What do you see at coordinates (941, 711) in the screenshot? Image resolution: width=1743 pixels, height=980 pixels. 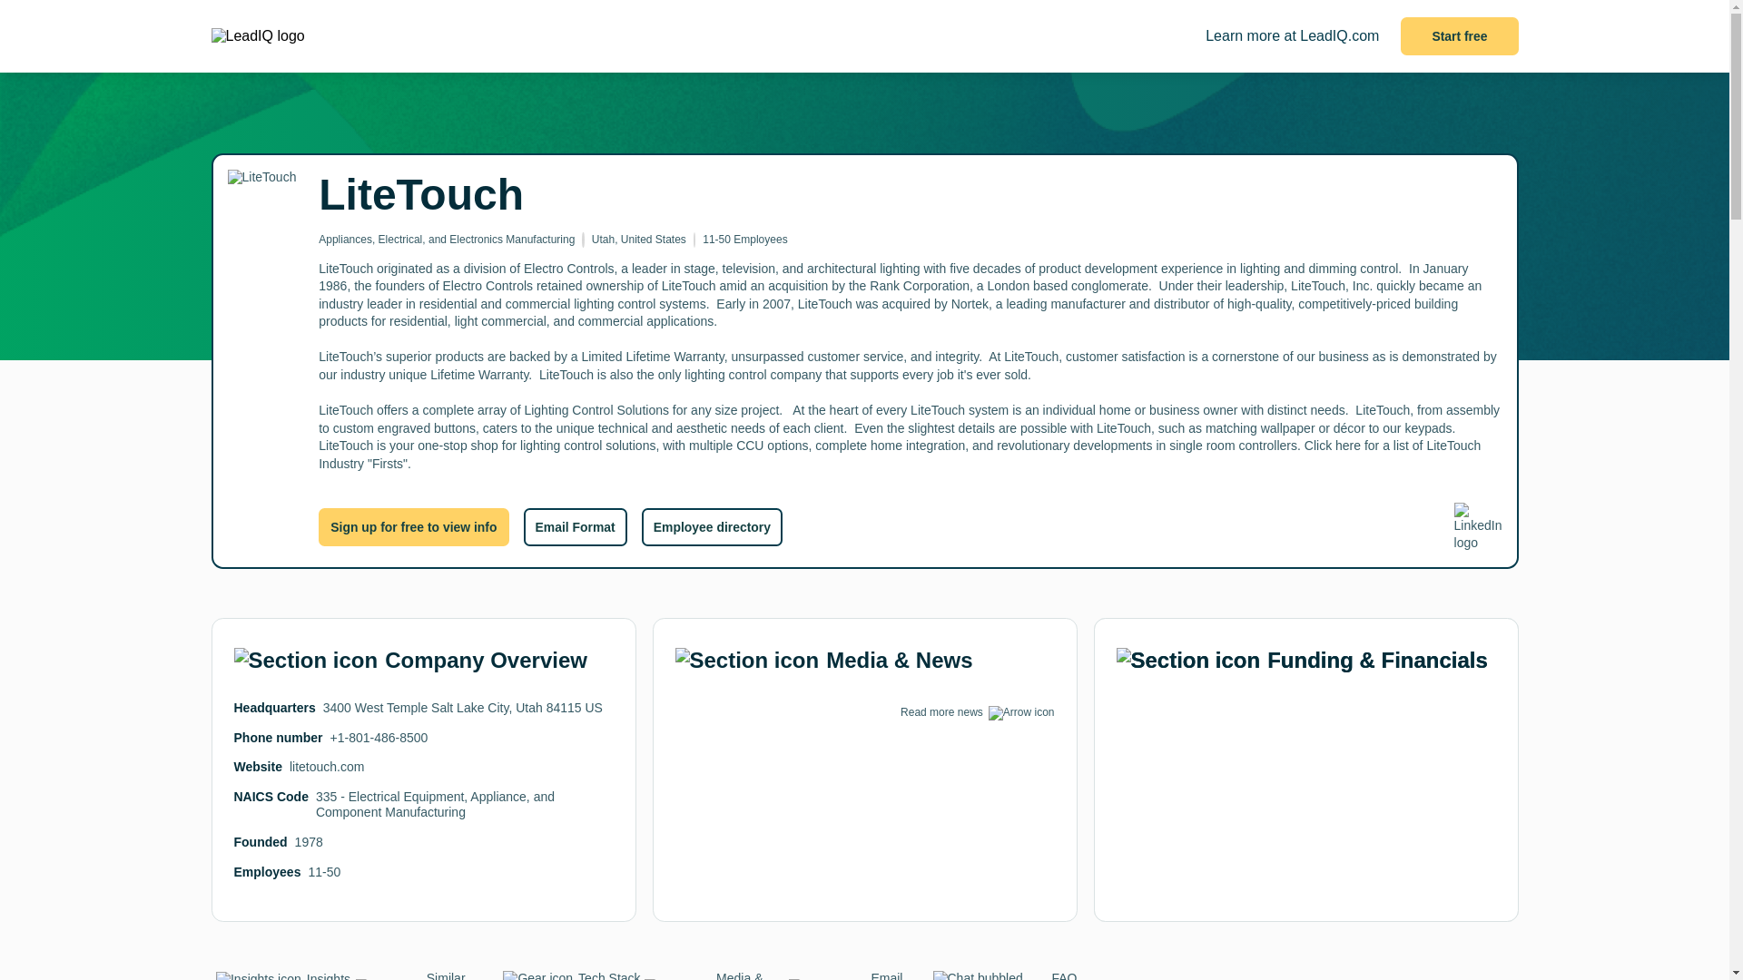 I see `Read more news` at bounding box center [941, 711].